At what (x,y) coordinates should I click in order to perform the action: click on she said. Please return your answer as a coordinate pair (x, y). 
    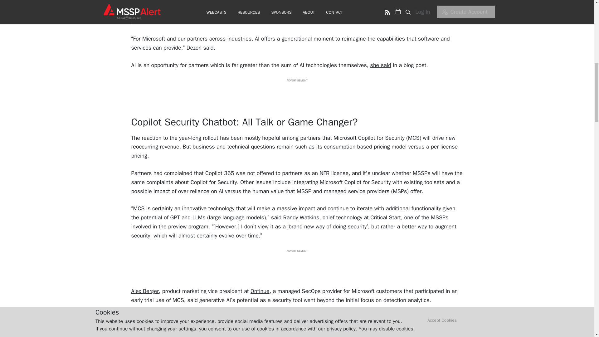
    Looking at the image, I should click on (381, 65).